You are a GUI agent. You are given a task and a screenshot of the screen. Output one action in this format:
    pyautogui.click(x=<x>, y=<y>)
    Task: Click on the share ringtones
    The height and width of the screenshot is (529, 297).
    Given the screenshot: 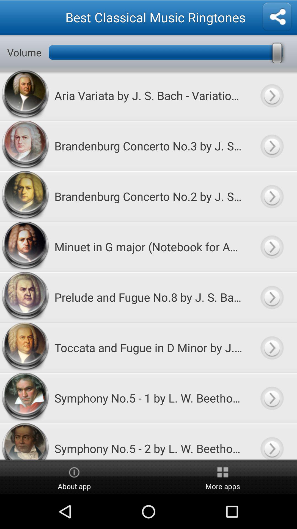 What is the action you would take?
    pyautogui.click(x=277, y=17)
    